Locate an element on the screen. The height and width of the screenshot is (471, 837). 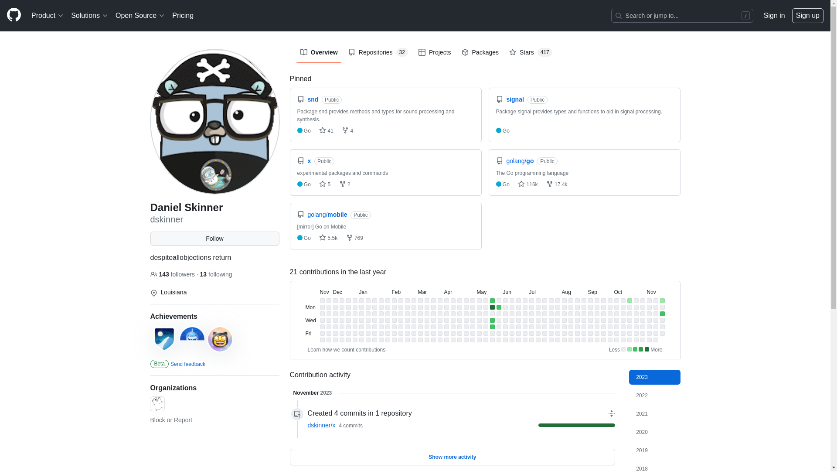
Open Source is located at coordinates (140, 16).